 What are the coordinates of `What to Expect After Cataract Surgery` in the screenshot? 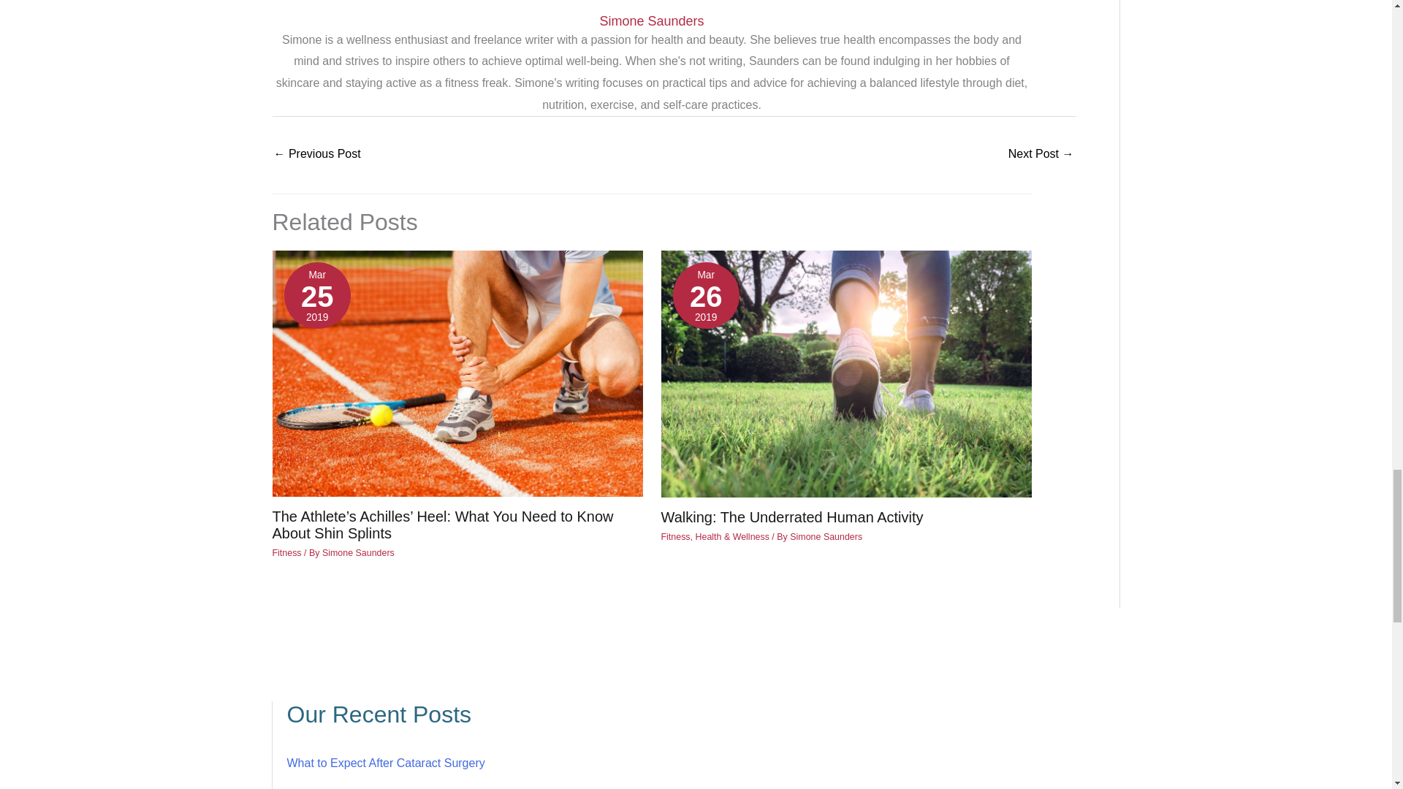 It's located at (384, 763).